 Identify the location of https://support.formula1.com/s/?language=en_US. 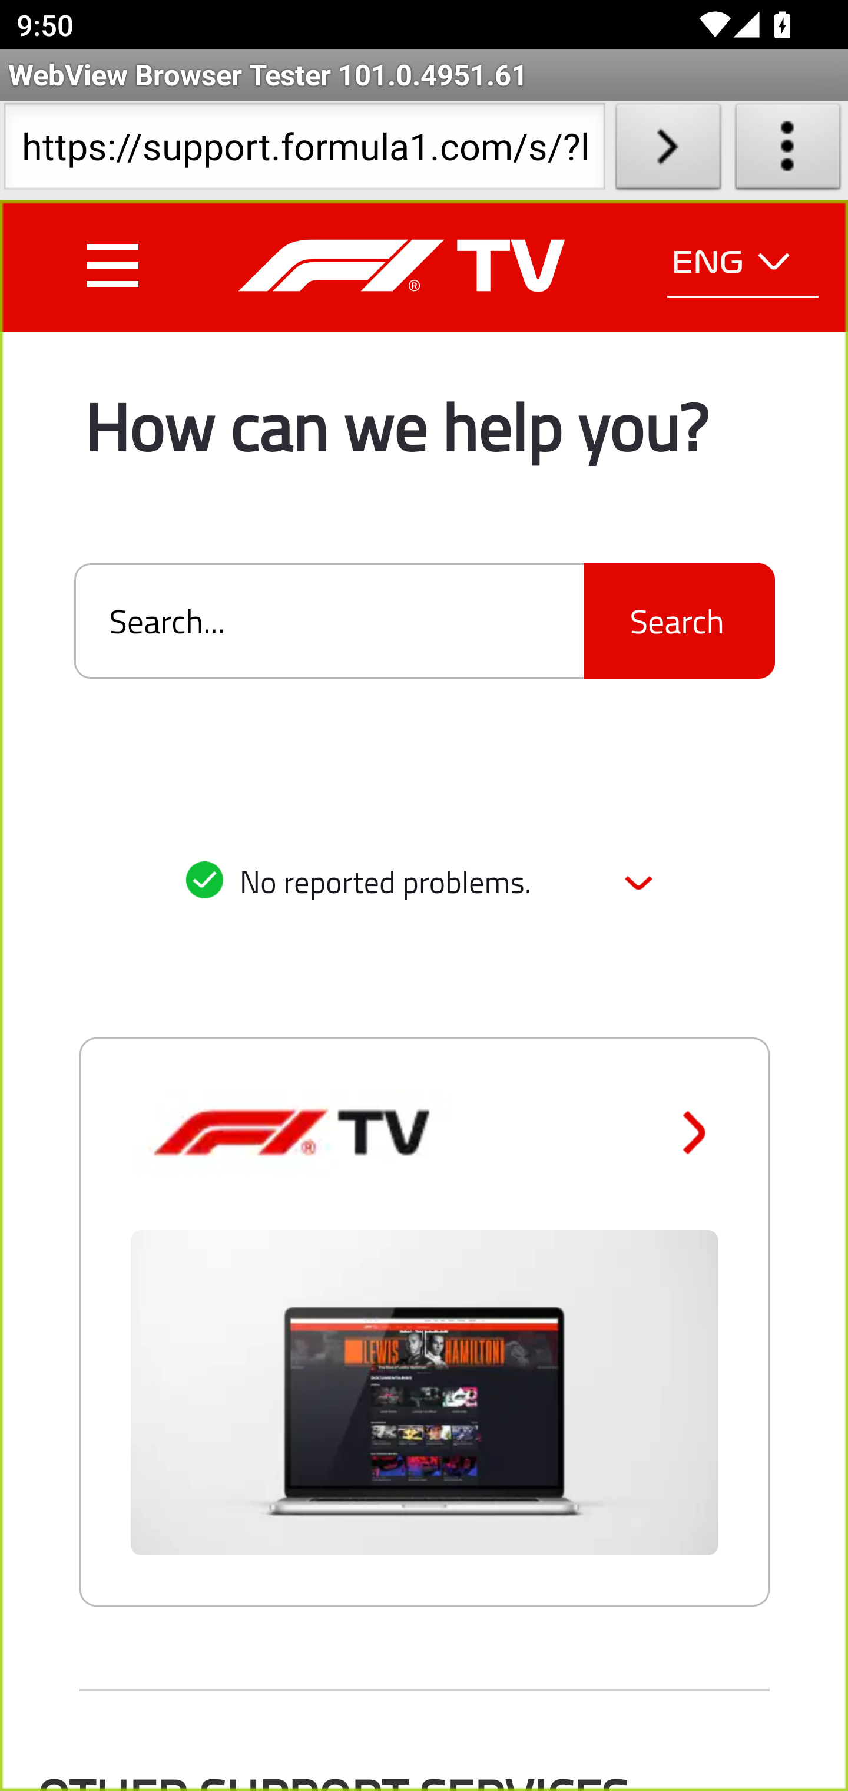
(304, 151).